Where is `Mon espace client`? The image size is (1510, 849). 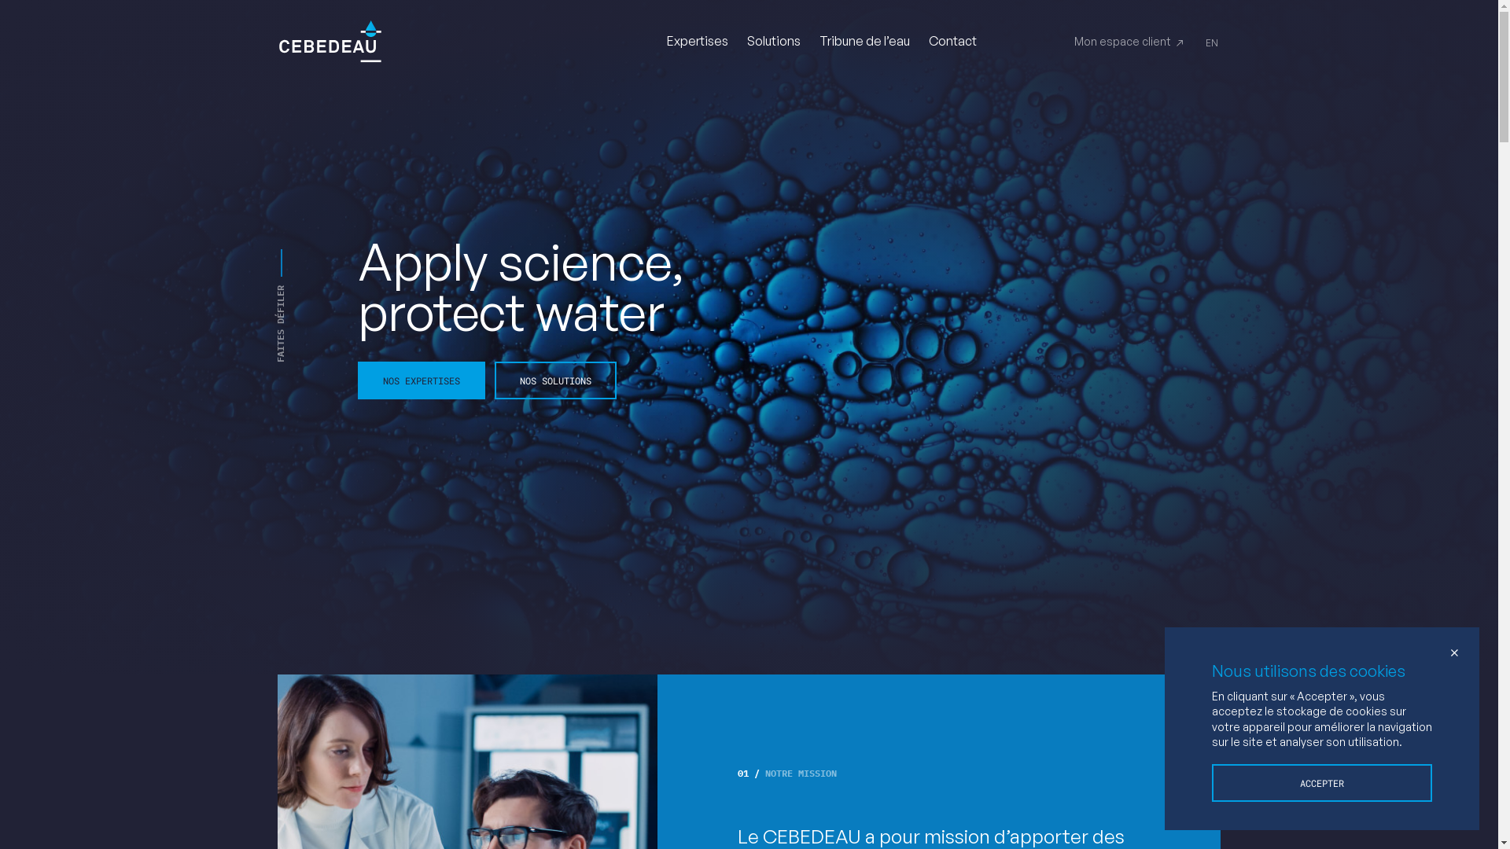
Mon espace client is located at coordinates (1129, 42).